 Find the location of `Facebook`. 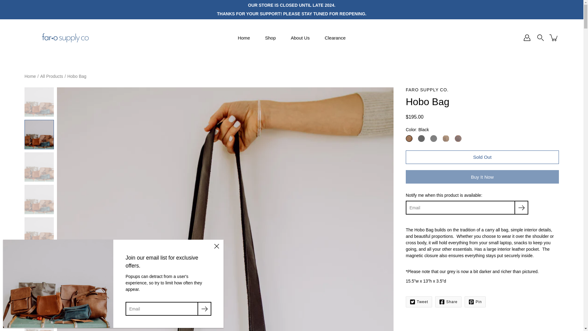

Facebook is located at coordinates (448, 302).